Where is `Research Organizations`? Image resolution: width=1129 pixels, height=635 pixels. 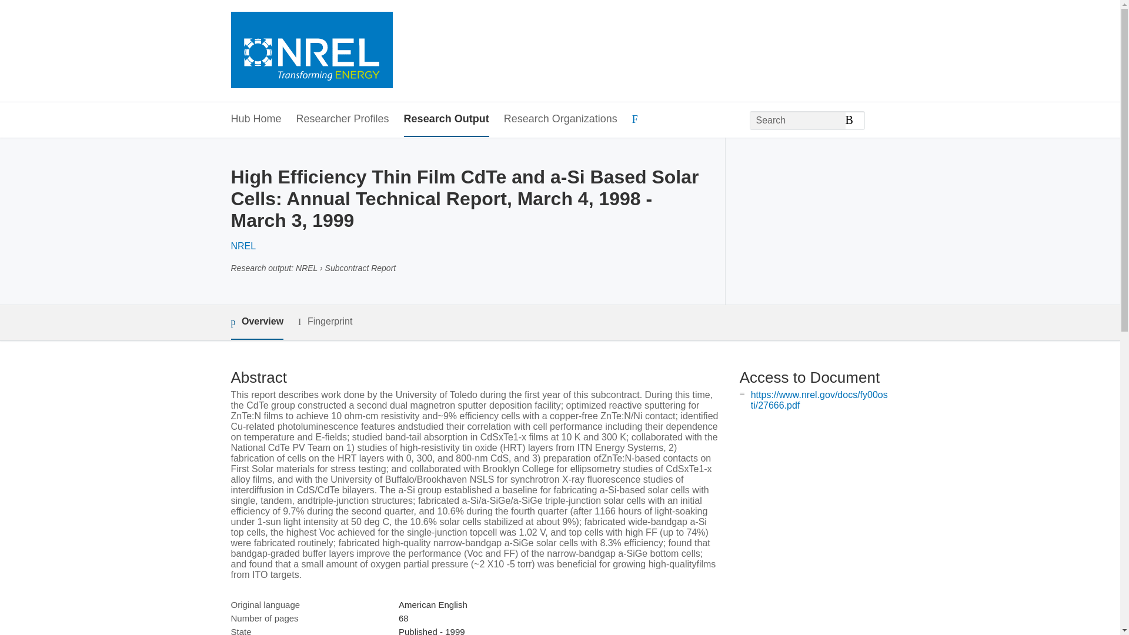
Research Organizations is located at coordinates (560, 119).